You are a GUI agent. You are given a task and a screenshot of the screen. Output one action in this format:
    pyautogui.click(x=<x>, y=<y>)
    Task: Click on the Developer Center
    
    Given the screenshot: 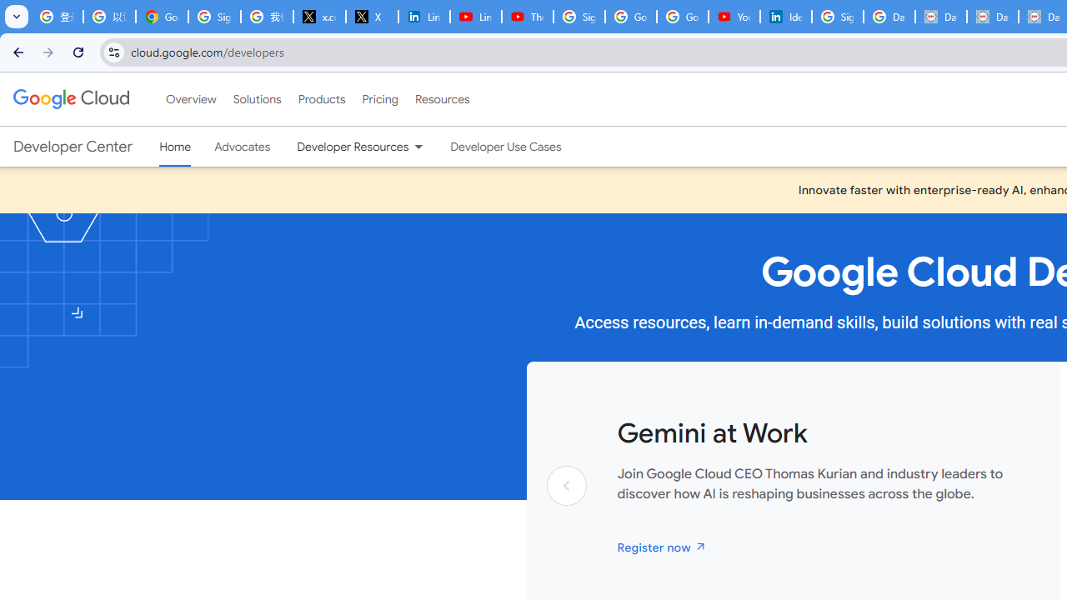 What is the action you would take?
    pyautogui.click(x=73, y=147)
    